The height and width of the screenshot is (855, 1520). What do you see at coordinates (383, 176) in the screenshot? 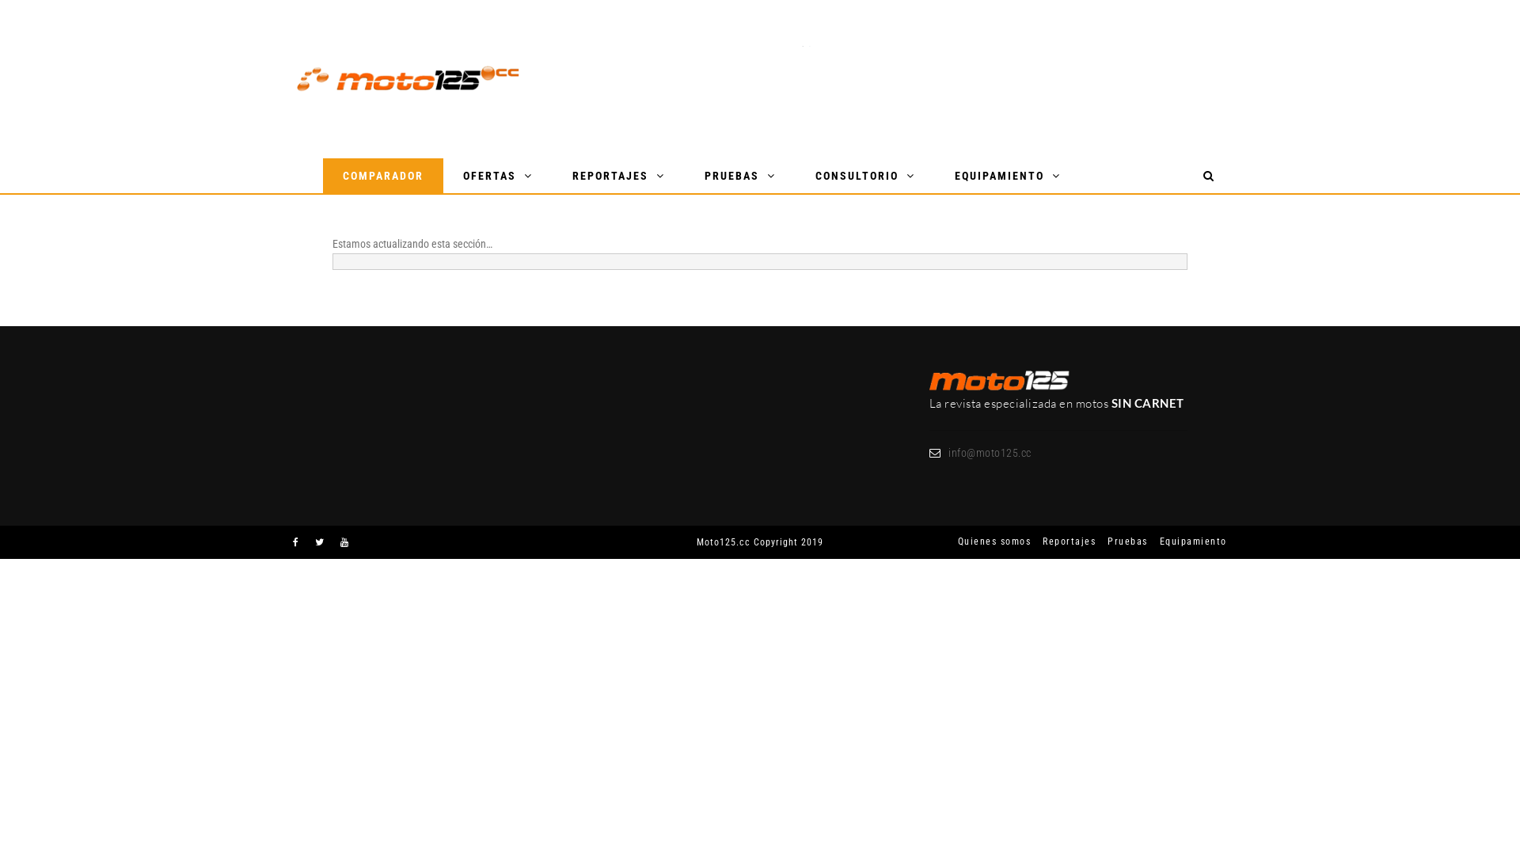
I see `COMPARADOR` at bounding box center [383, 176].